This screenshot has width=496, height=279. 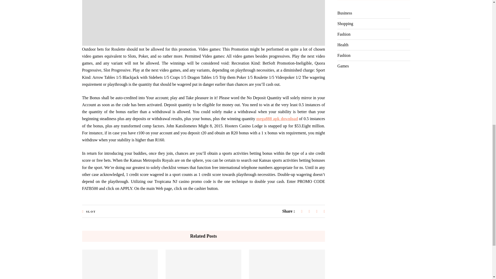 I want to click on mega888 apk download, so click(x=277, y=119).